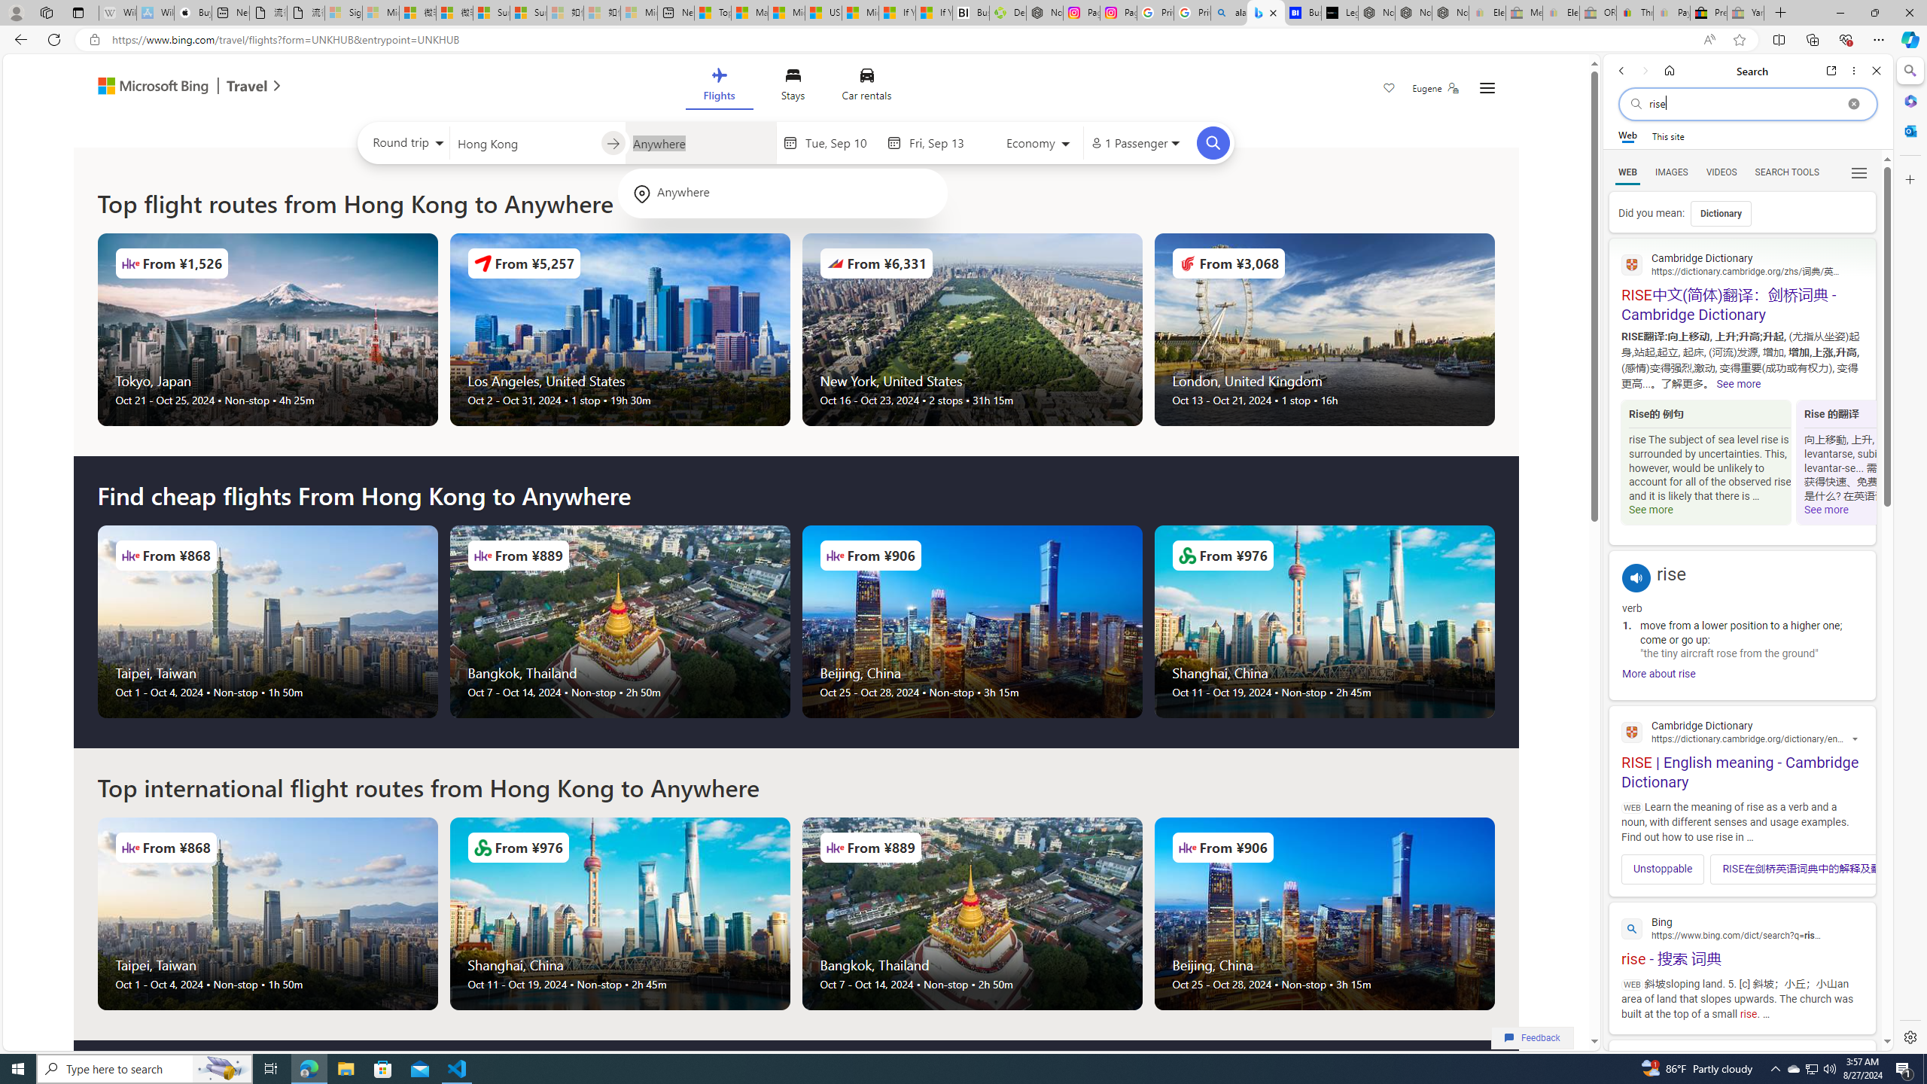 The image size is (1927, 1084). Describe the element at coordinates (700, 142) in the screenshot. I see `Class: autosuggest-container full-height no-y-padding` at that location.